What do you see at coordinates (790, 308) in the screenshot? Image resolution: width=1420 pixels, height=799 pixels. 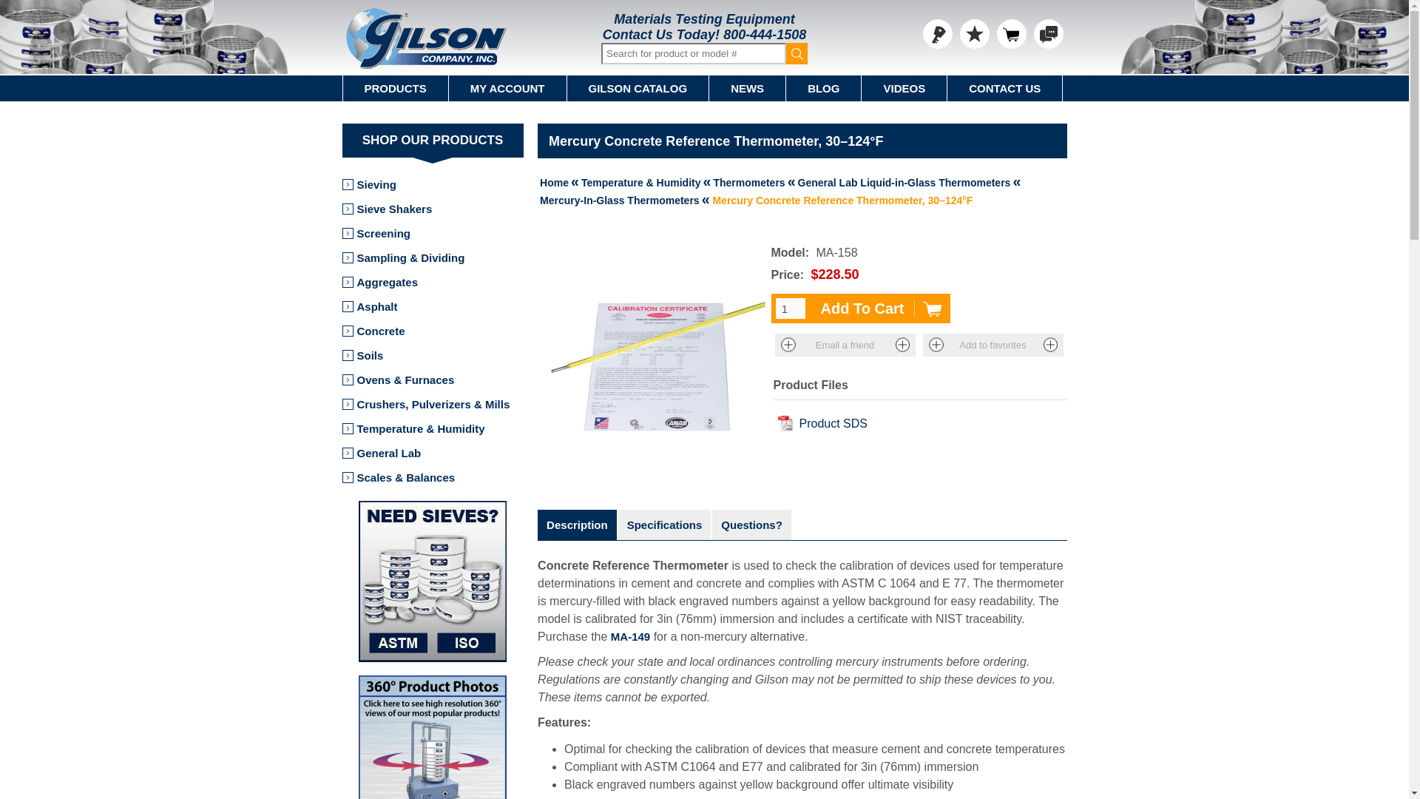 I see `1` at bounding box center [790, 308].